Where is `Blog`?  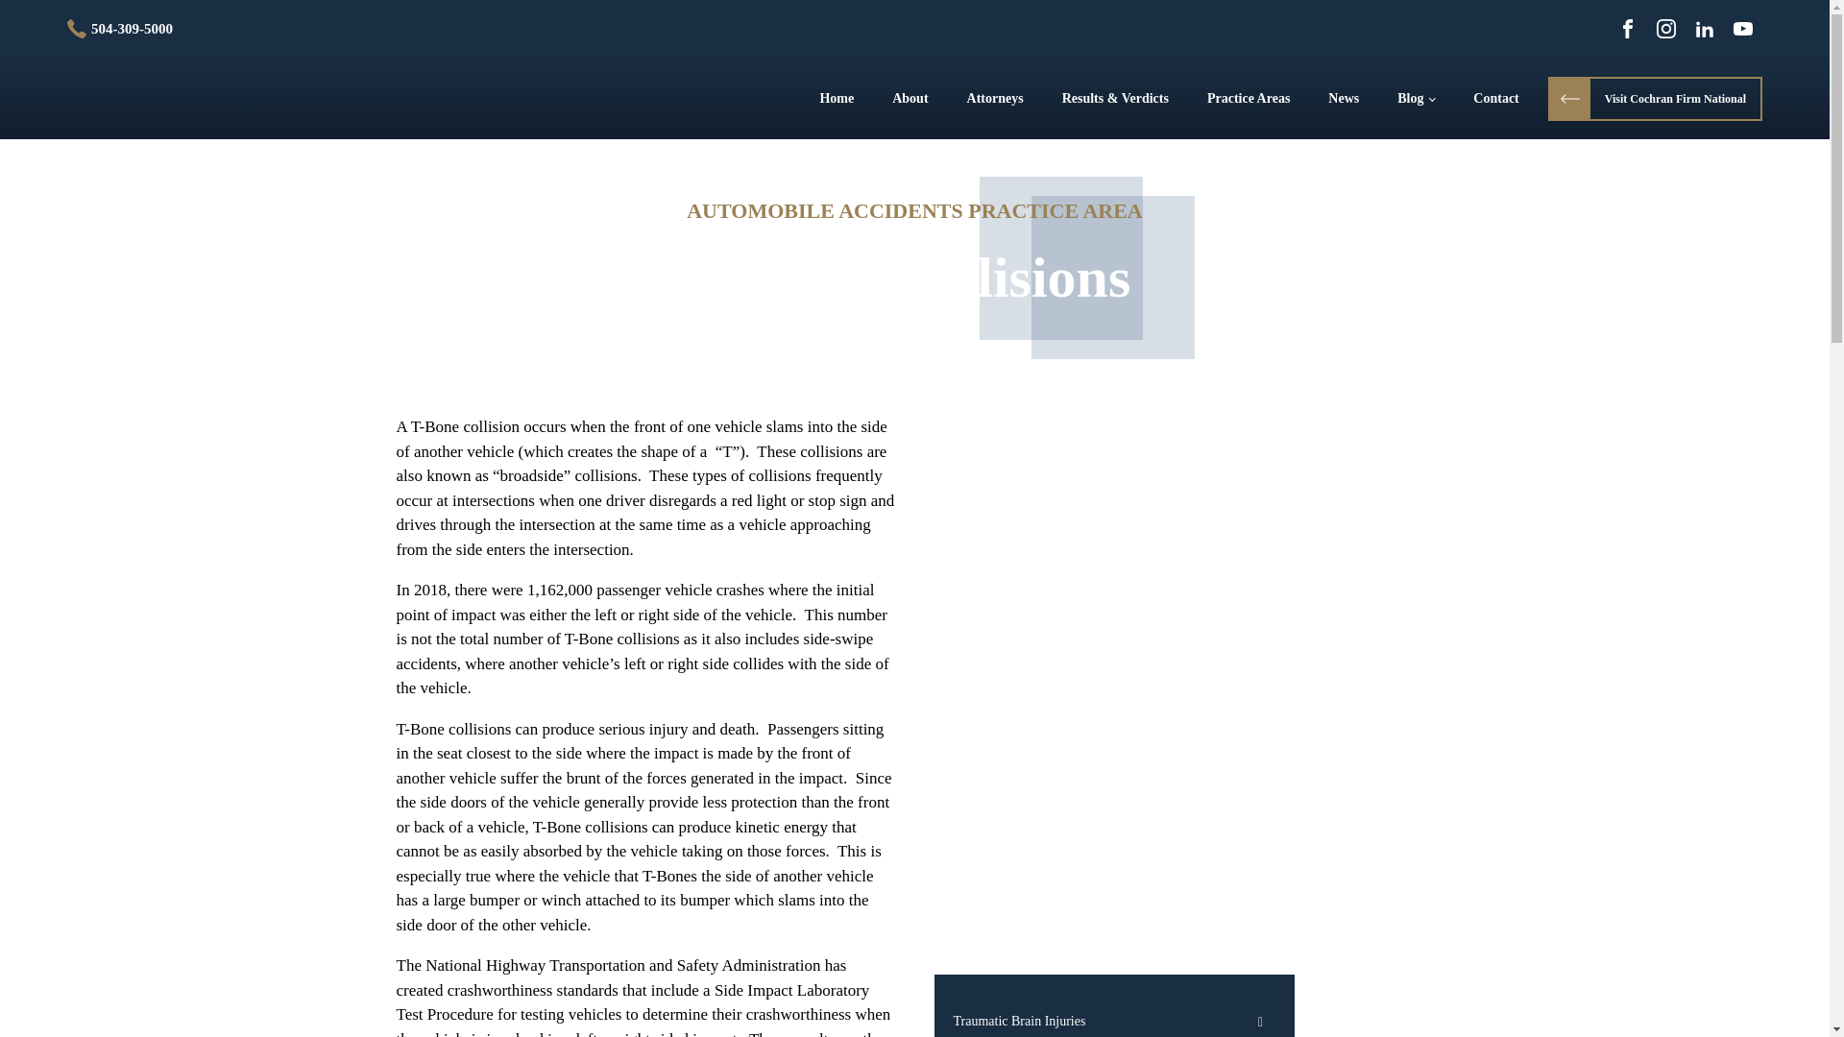
Blog is located at coordinates (1416, 98).